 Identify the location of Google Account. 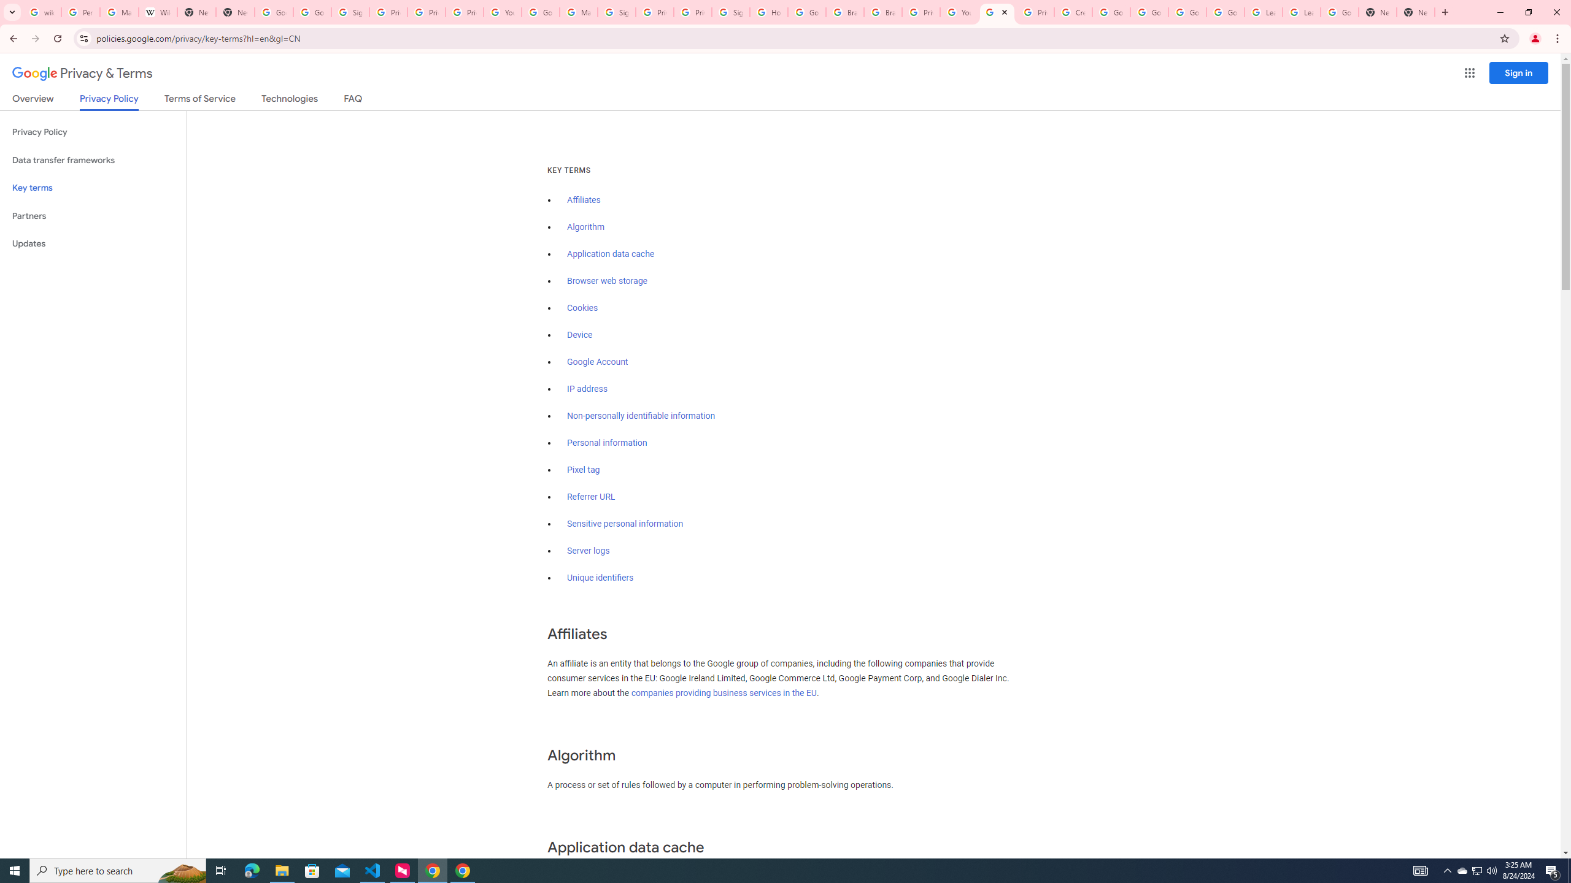
(1339, 12).